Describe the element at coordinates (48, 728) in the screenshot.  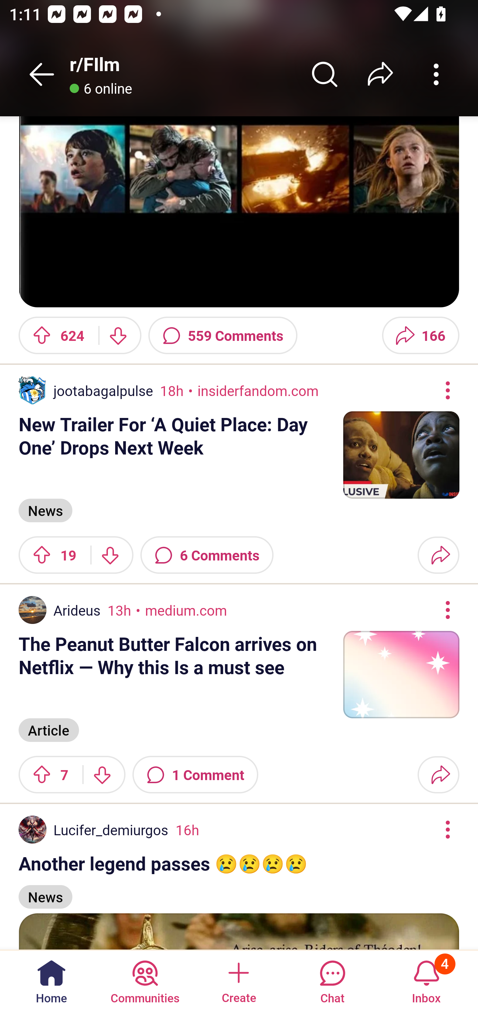
I see `Article` at that location.